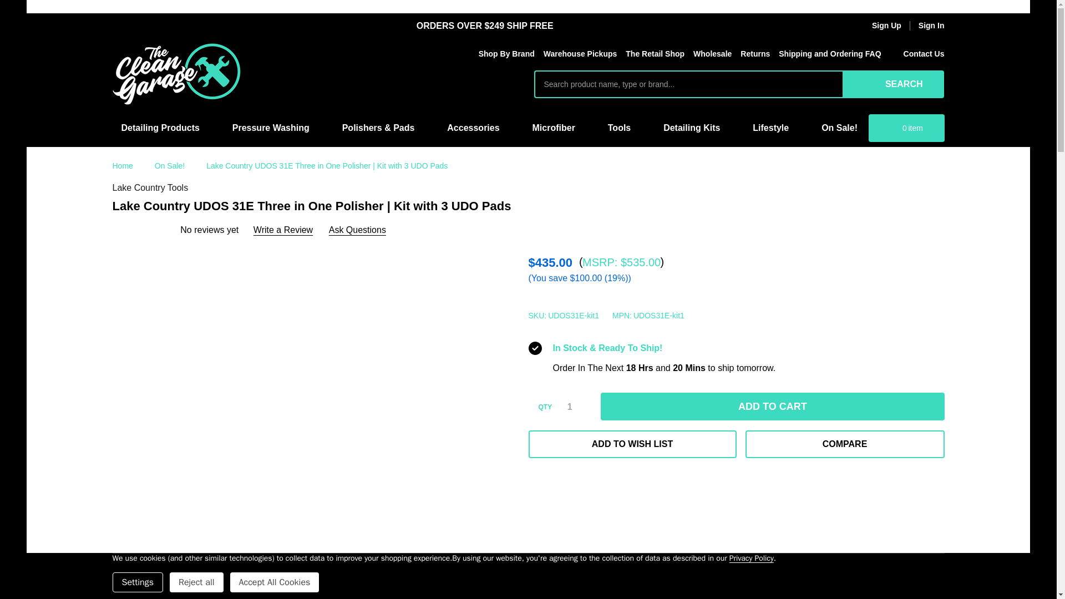 This screenshot has width=1065, height=599. Describe the element at coordinates (576, 54) in the screenshot. I see `Warehouse Pickups` at that location.